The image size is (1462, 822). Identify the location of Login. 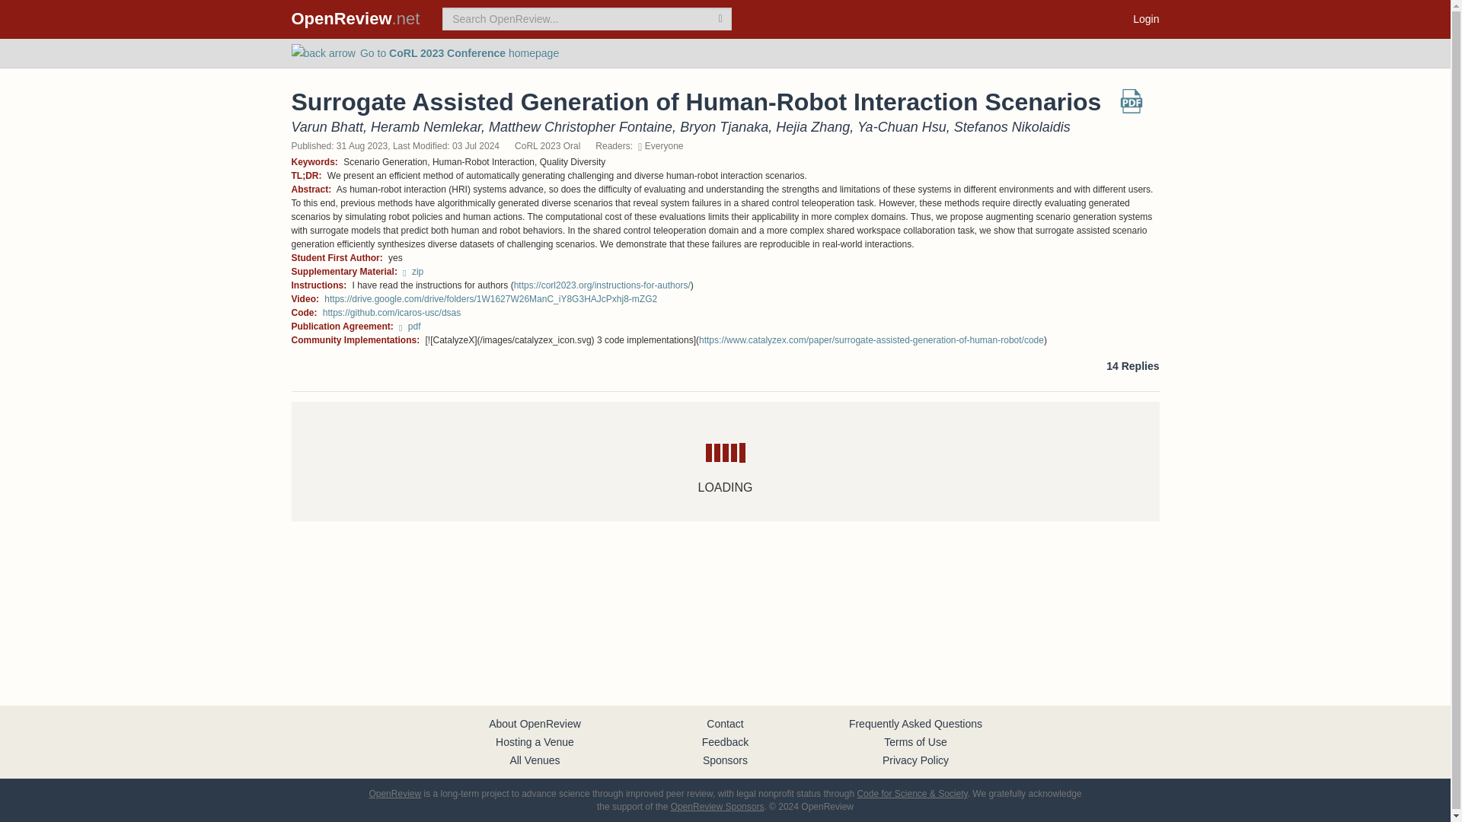
(1145, 18).